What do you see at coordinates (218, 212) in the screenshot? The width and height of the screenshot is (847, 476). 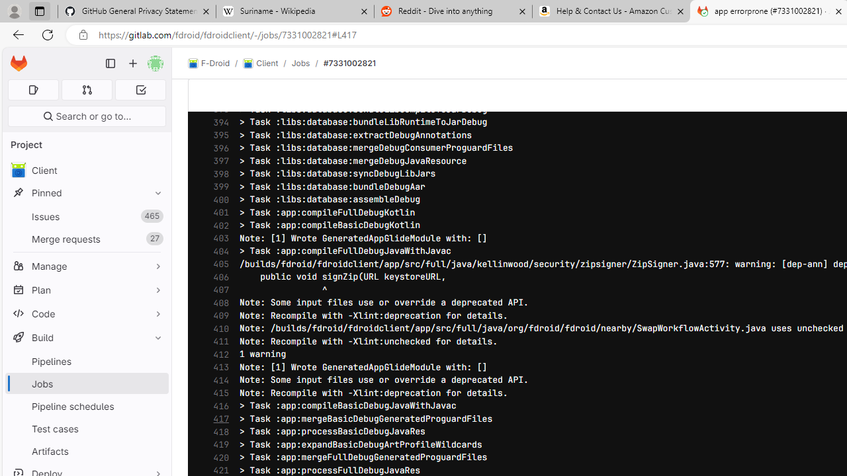 I see `401` at bounding box center [218, 212].